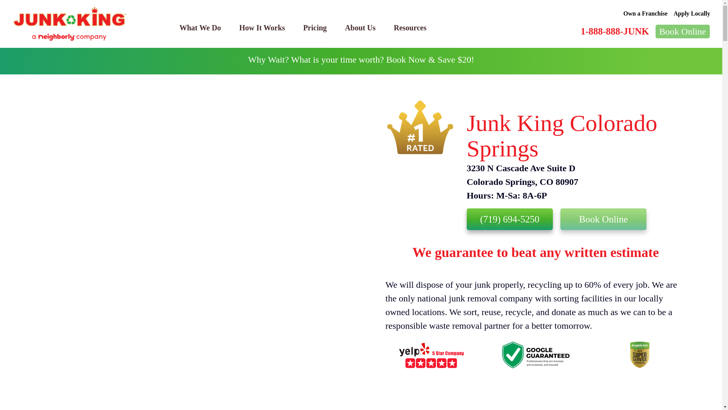 This screenshot has width=728, height=410. I want to click on Junk King, so click(70, 24).